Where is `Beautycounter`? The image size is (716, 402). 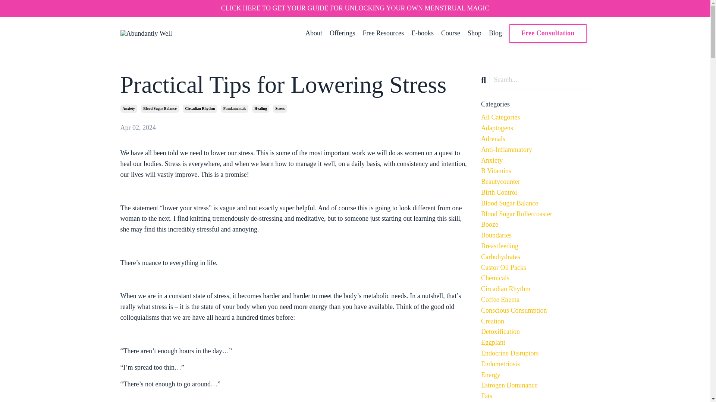 Beautycounter is located at coordinates (536, 182).